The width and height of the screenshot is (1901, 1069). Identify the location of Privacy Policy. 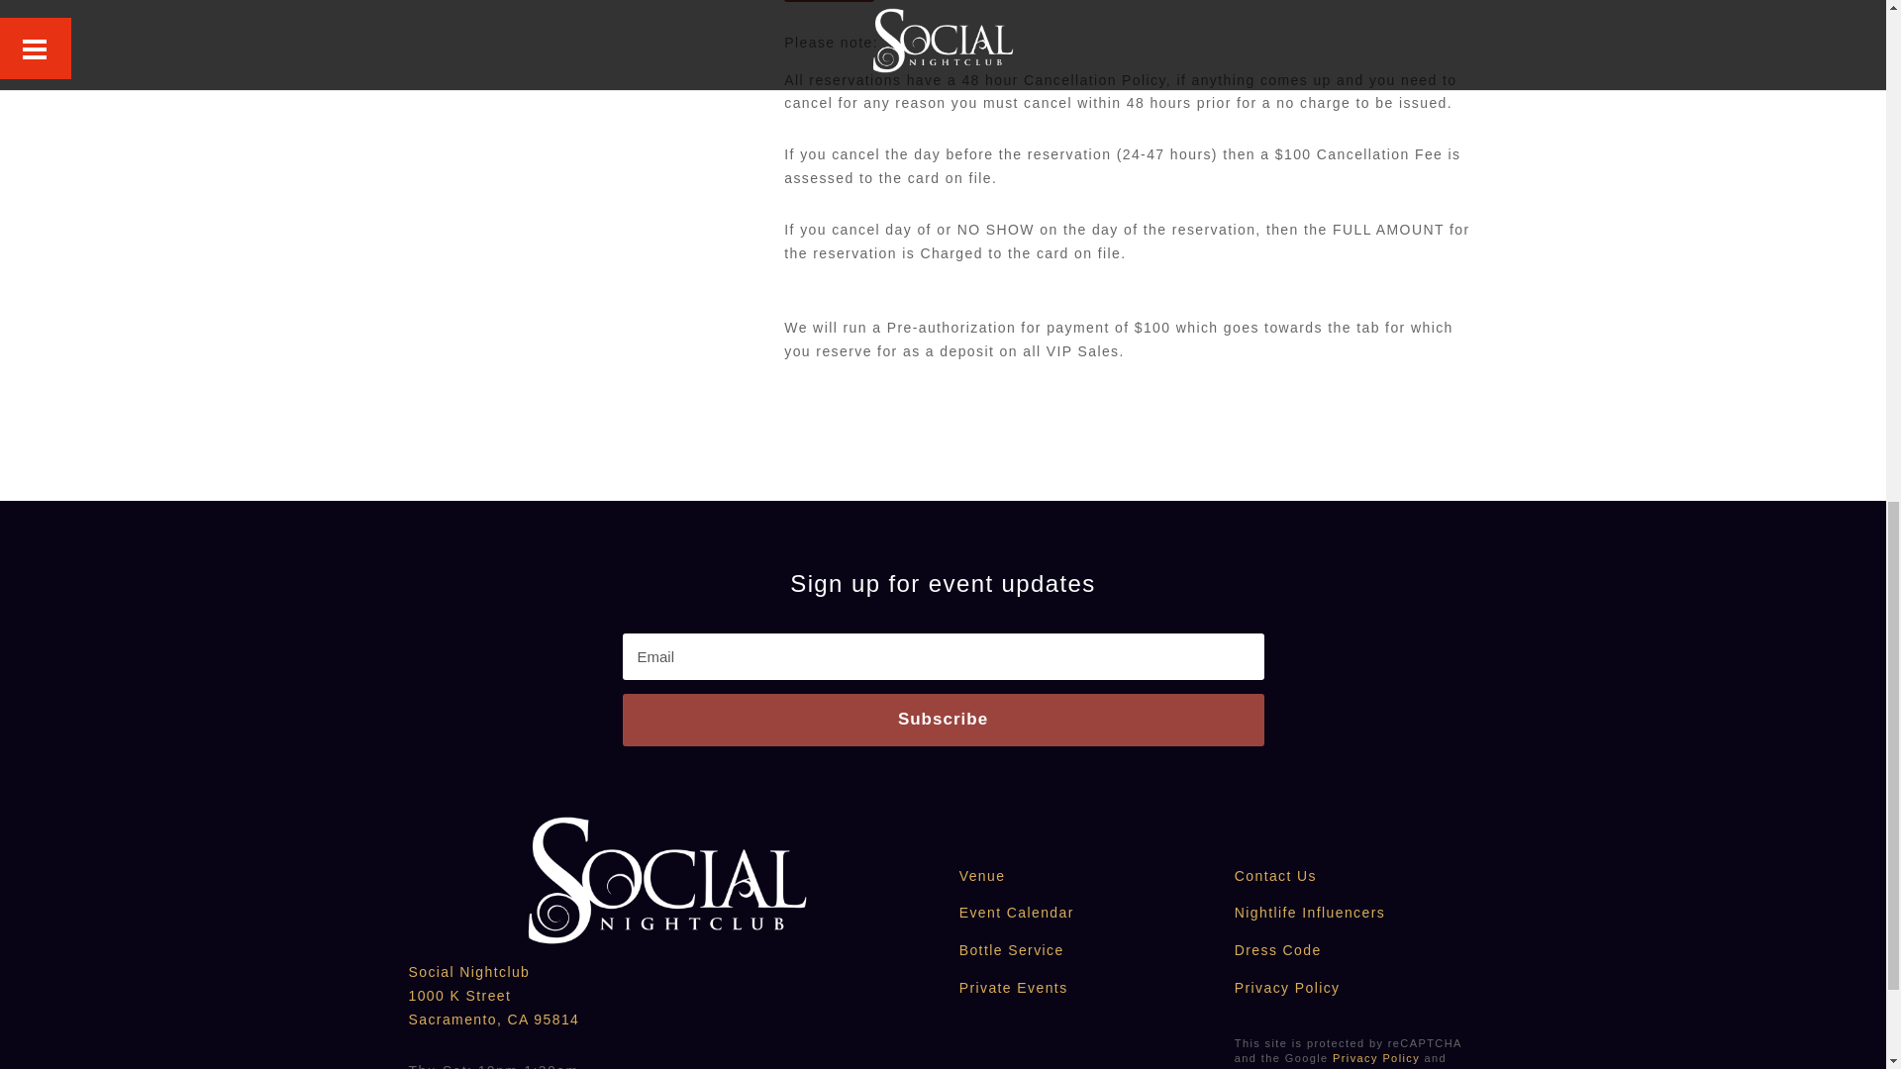
(1287, 988).